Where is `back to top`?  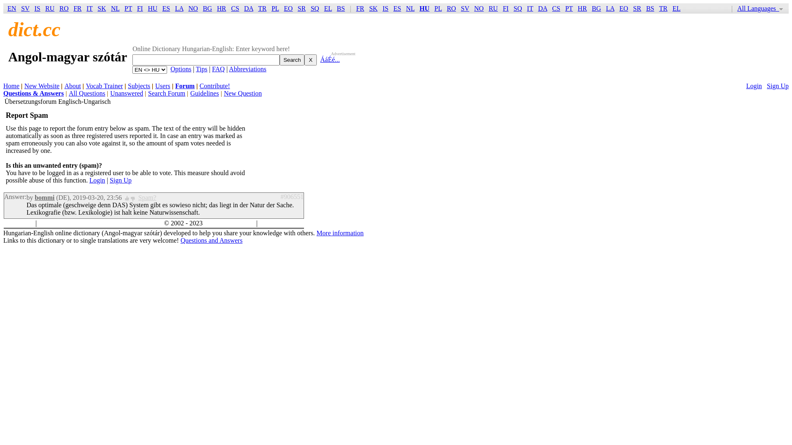
back to top is located at coordinates (19, 223).